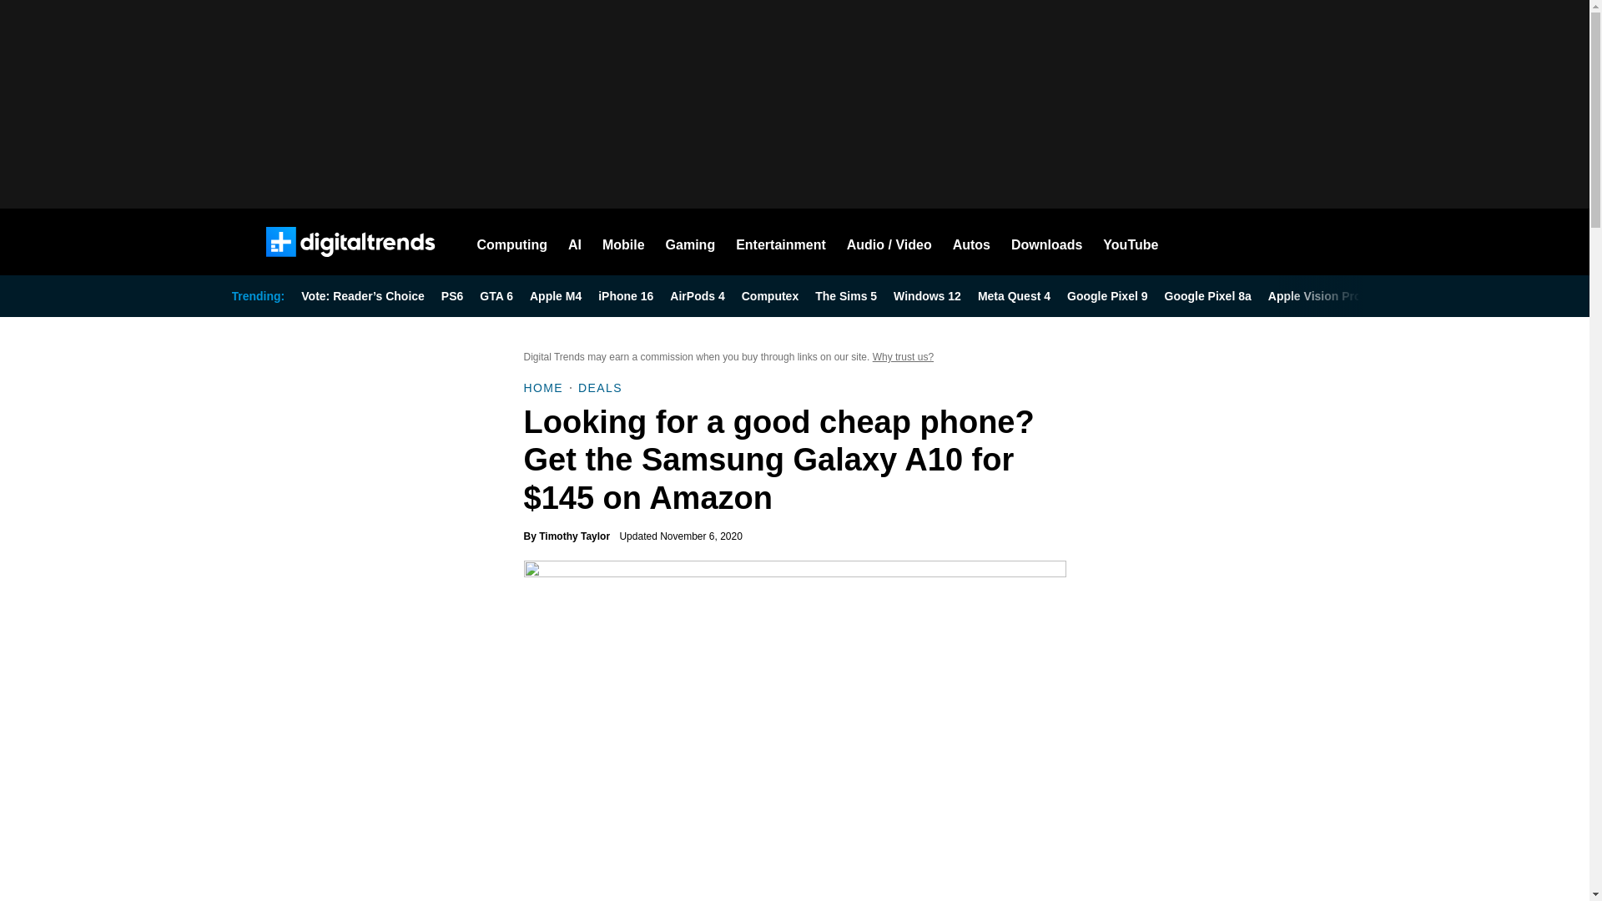  Describe the element at coordinates (781, 242) in the screenshot. I see `Entertainment` at that location.